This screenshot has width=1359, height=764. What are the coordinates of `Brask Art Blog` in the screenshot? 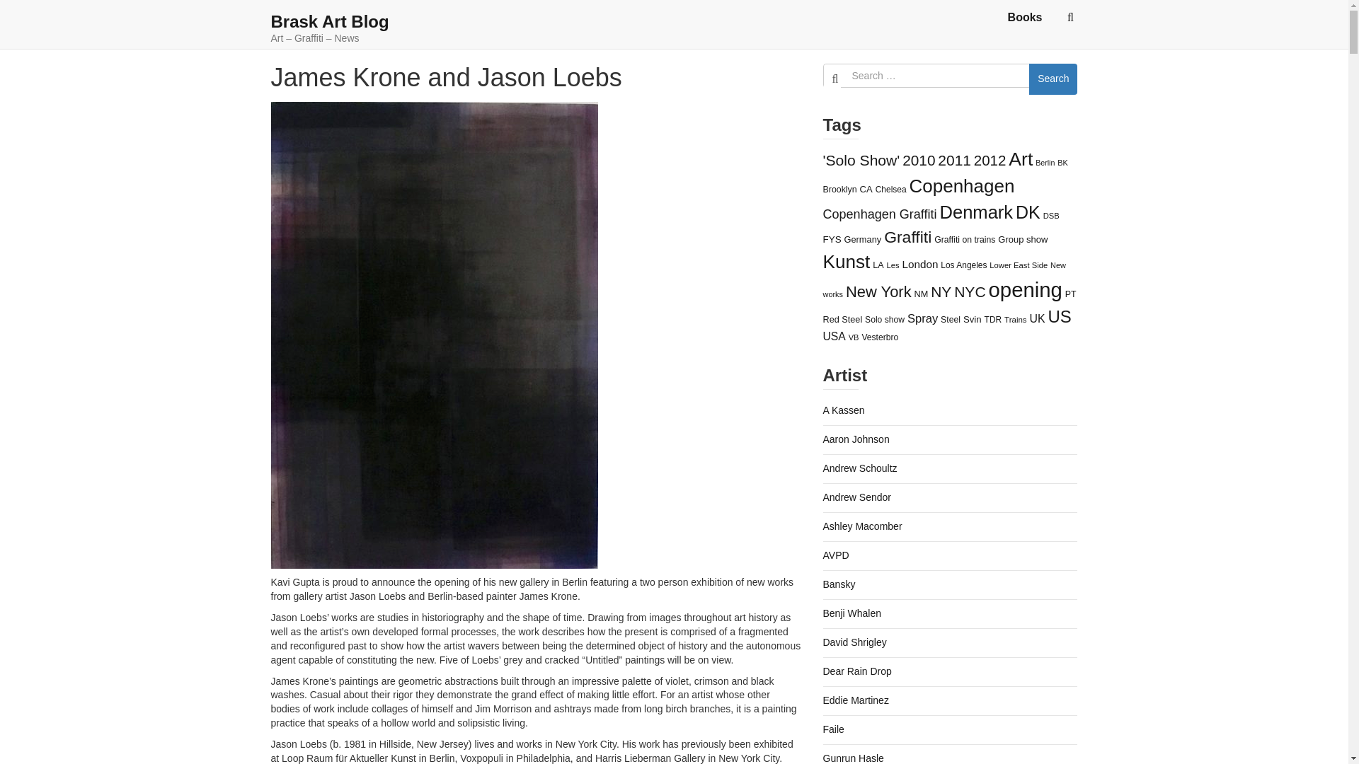 It's located at (330, 21).